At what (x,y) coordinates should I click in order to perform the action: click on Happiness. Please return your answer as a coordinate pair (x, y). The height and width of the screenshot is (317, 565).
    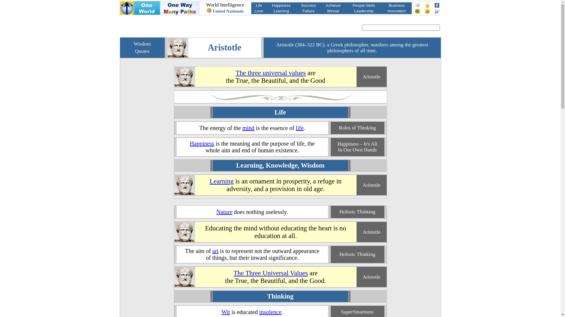
    Looking at the image, I should click on (202, 144).